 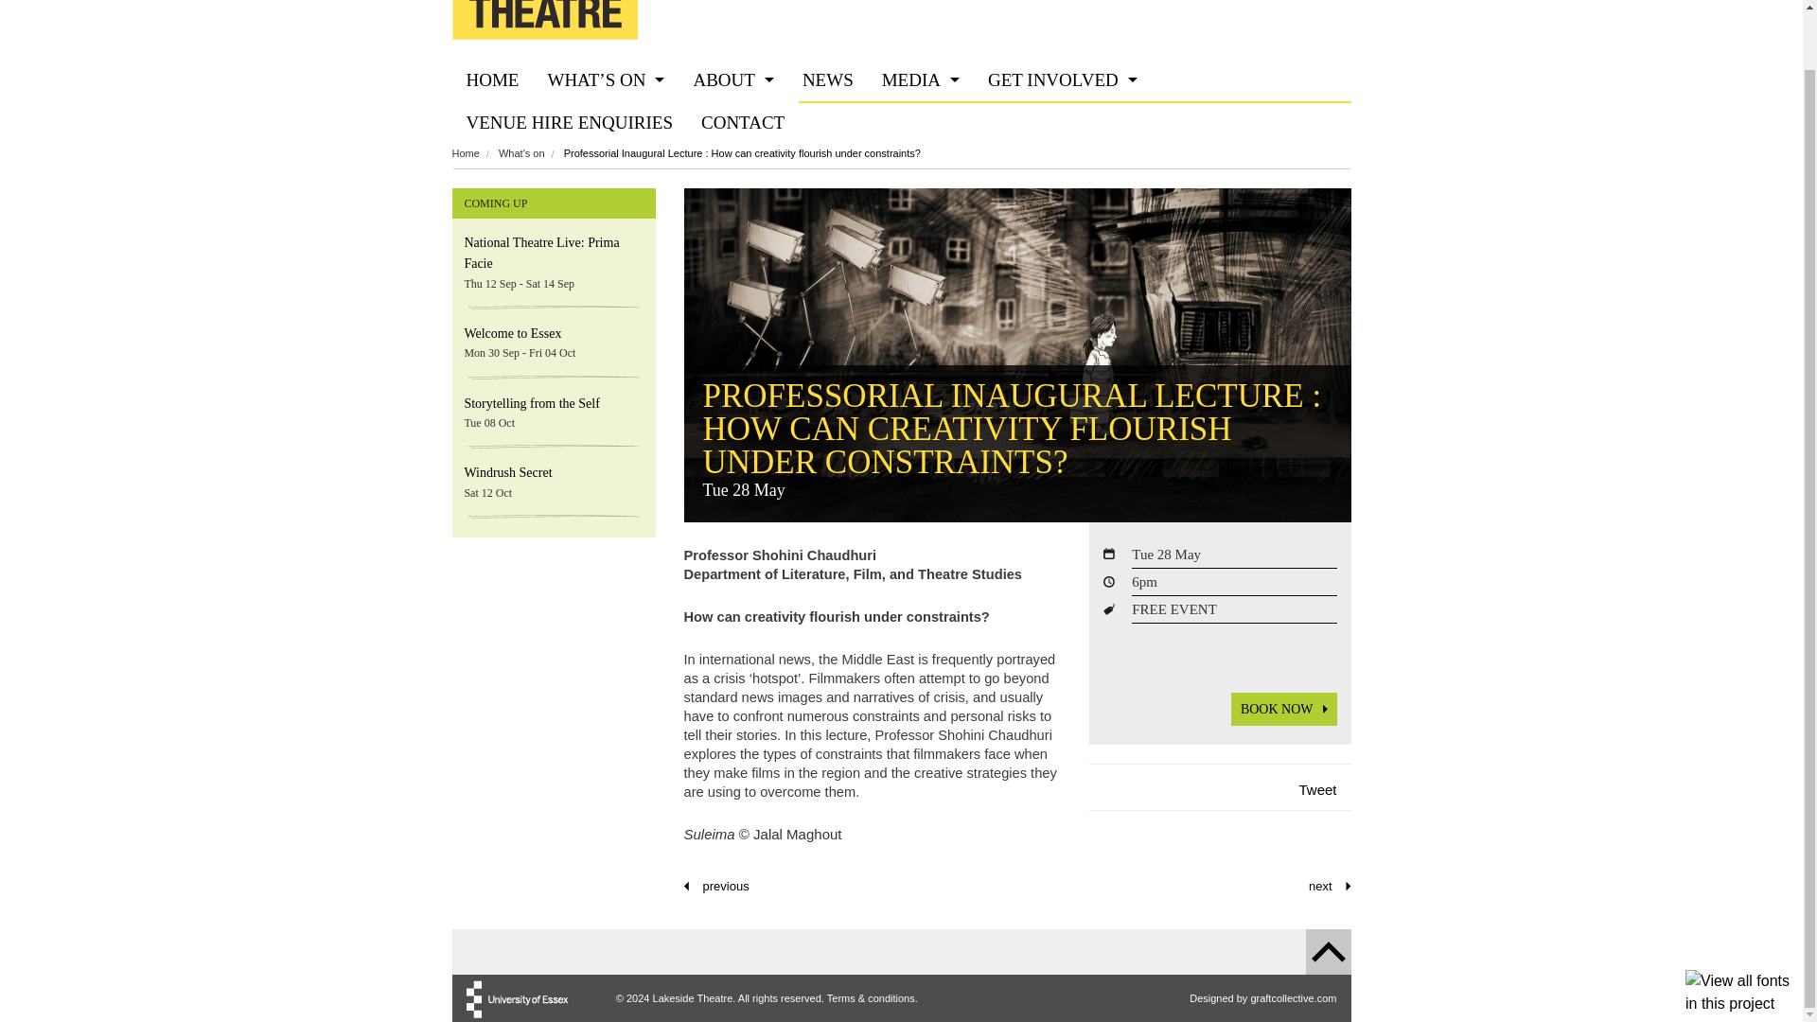 What do you see at coordinates (921, 122) in the screenshot?
I see `PHOTOS` at bounding box center [921, 122].